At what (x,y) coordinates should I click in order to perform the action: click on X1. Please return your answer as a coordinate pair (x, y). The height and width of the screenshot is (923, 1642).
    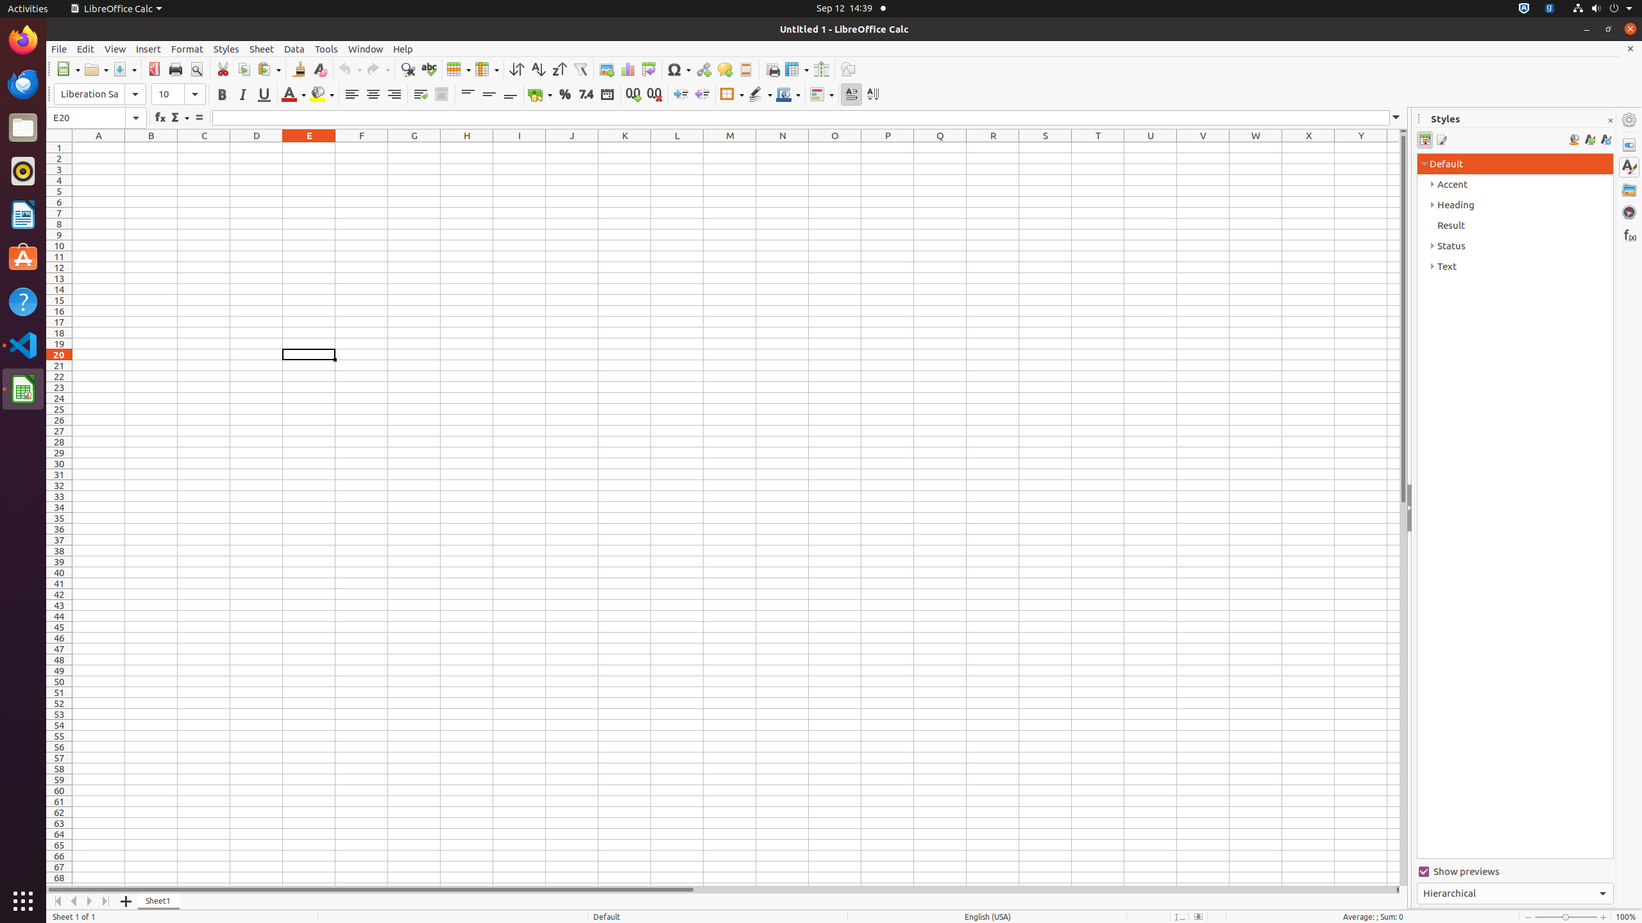
    Looking at the image, I should click on (1308, 147).